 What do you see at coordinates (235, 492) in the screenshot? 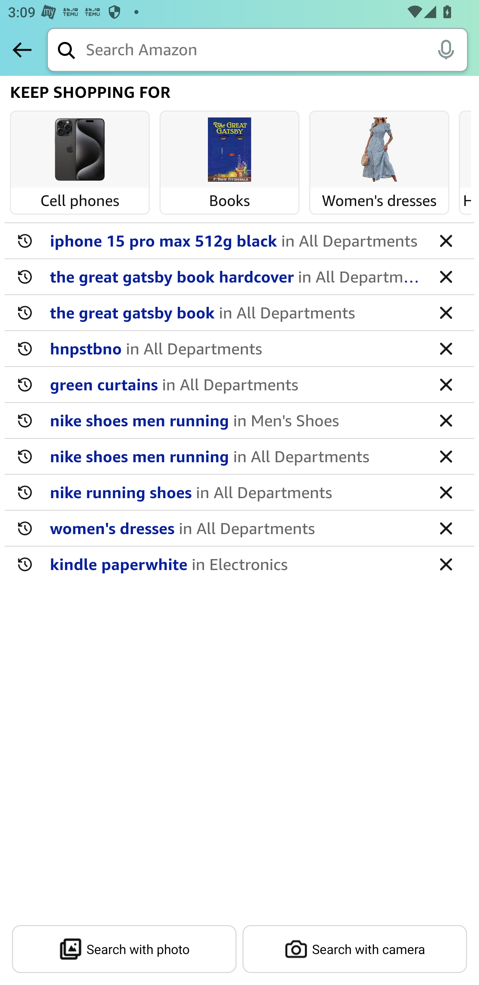
I see `nike running shoes` at bounding box center [235, 492].